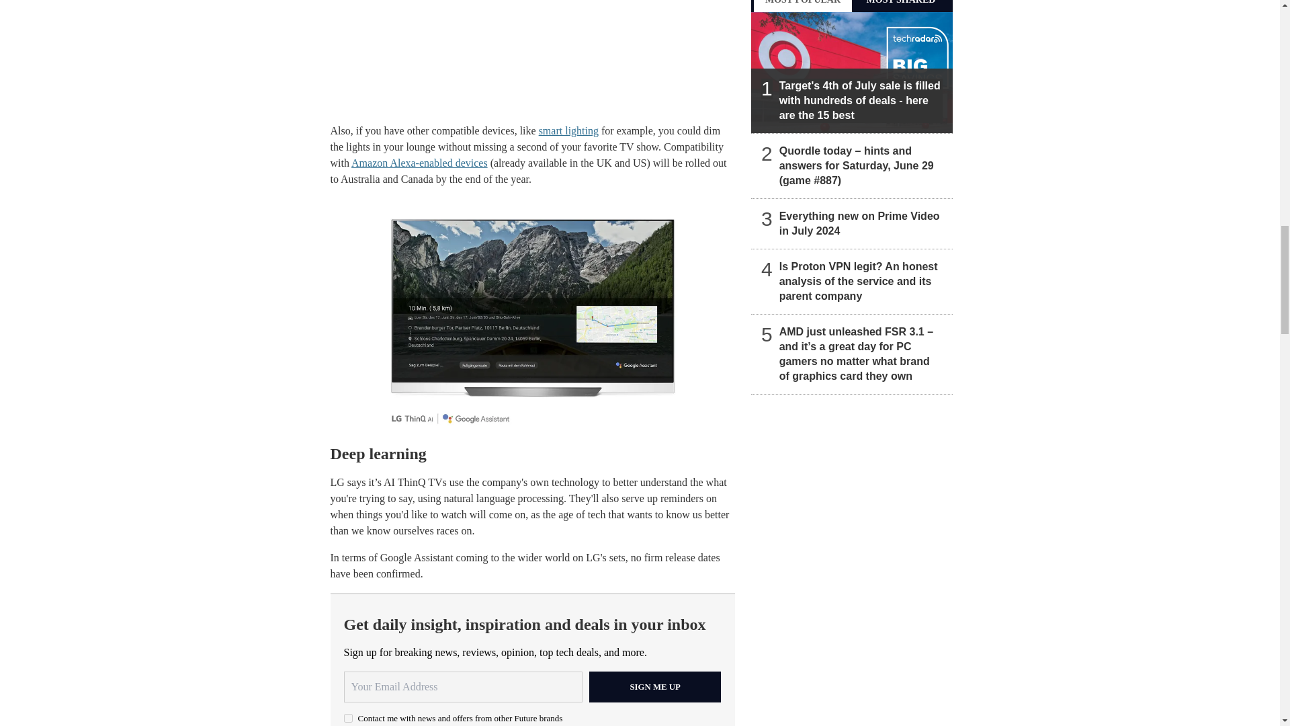 The width and height of the screenshot is (1290, 726). Describe the element at coordinates (348, 718) in the screenshot. I see `on` at that location.